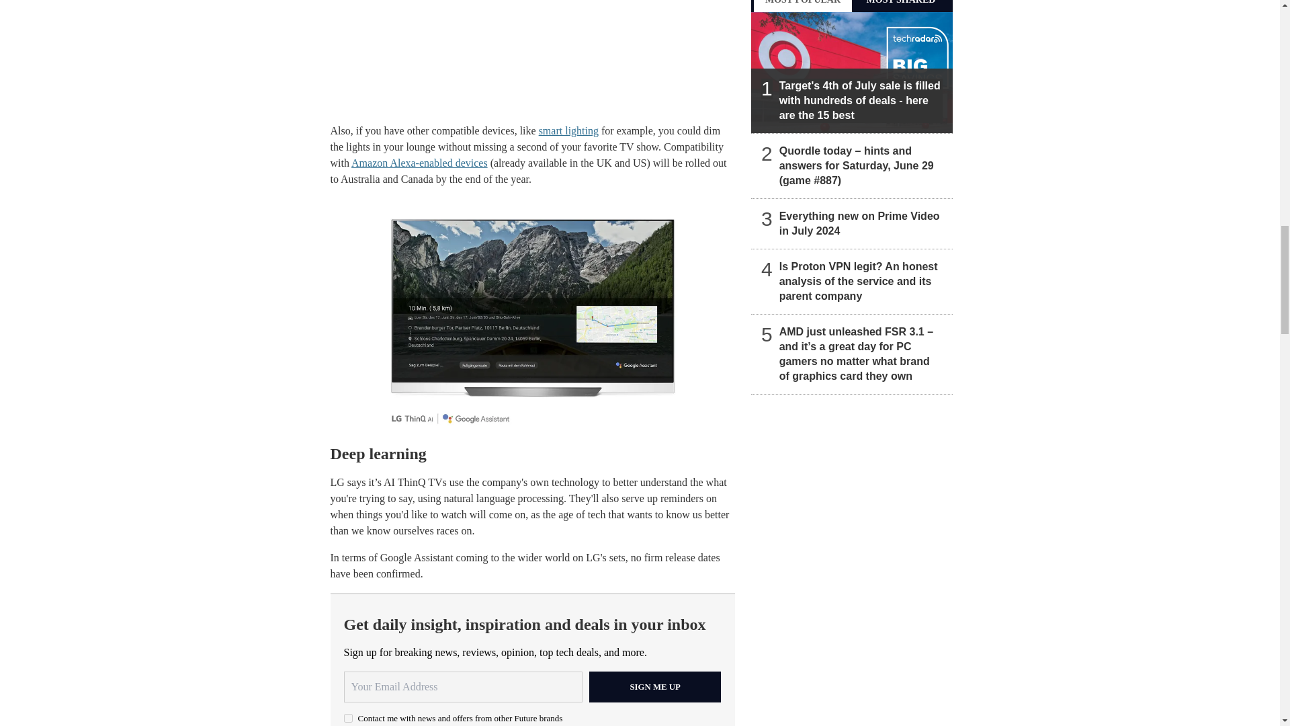 The width and height of the screenshot is (1290, 726). Describe the element at coordinates (348, 718) in the screenshot. I see `on` at that location.